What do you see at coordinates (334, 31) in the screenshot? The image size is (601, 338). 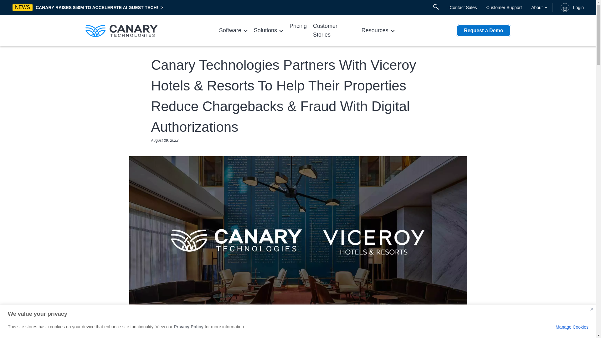 I see `Customer Stories` at bounding box center [334, 31].